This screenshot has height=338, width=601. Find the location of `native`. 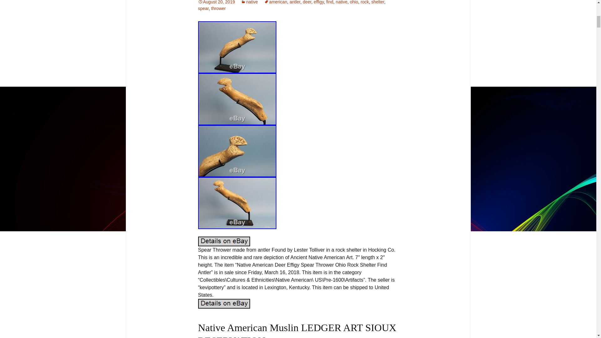

native is located at coordinates (342, 2).